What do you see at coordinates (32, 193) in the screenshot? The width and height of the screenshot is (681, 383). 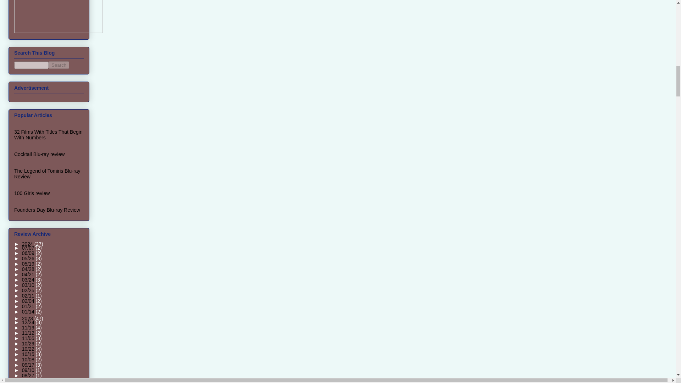 I see `100 Girls review` at bounding box center [32, 193].